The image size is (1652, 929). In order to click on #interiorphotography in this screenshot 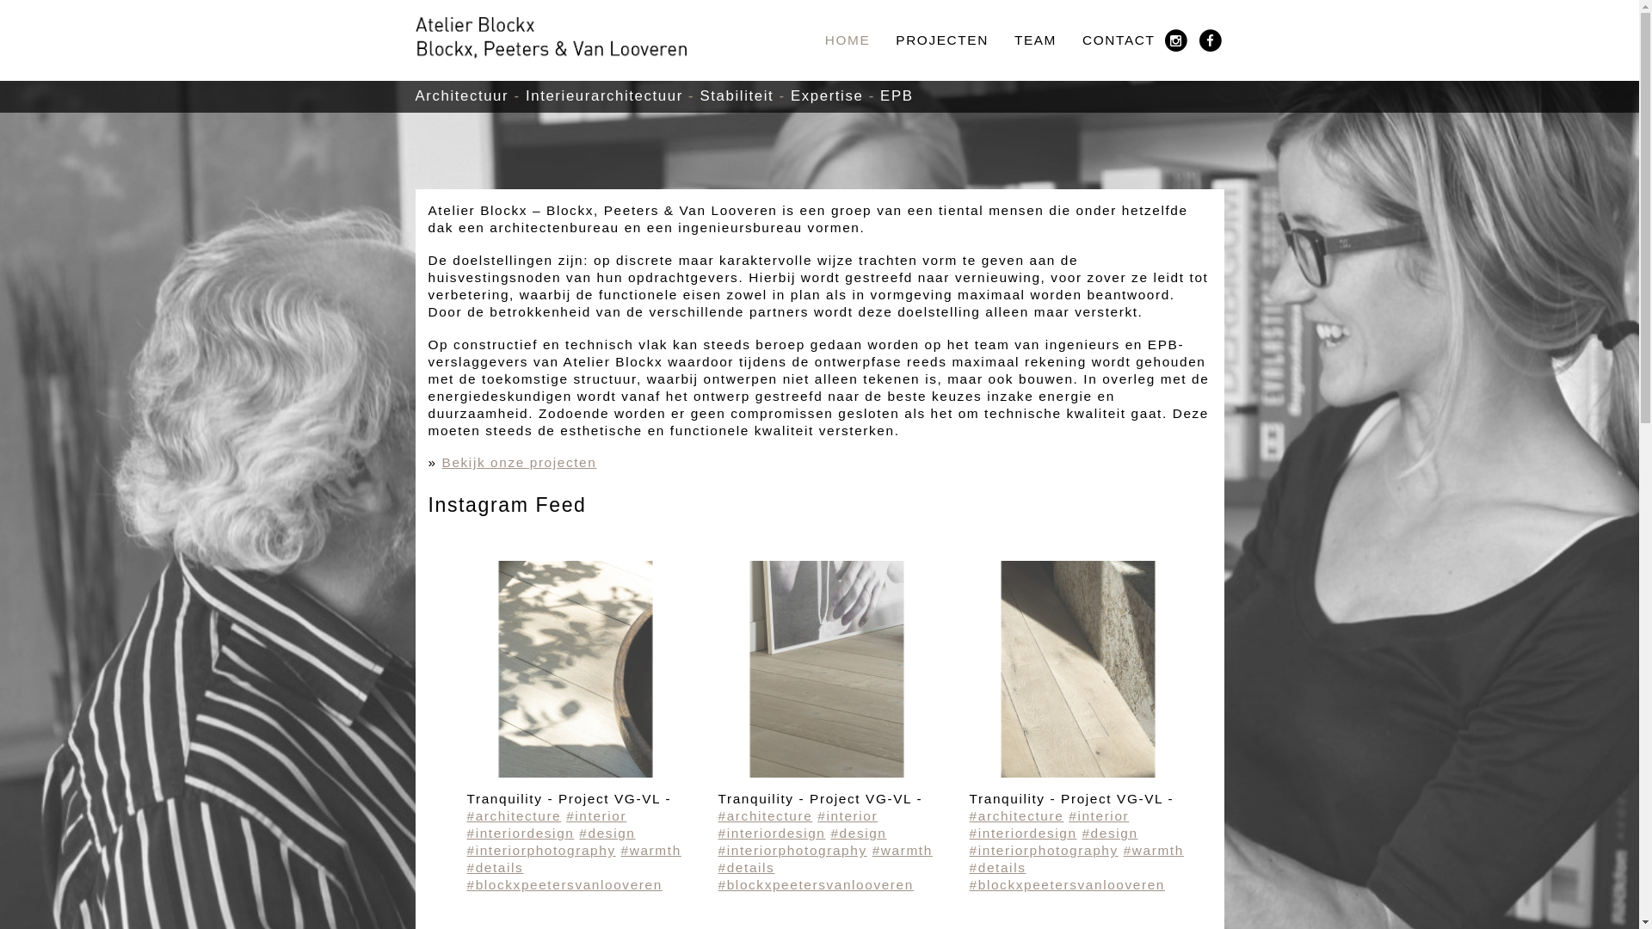, I will do `click(540, 850)`.